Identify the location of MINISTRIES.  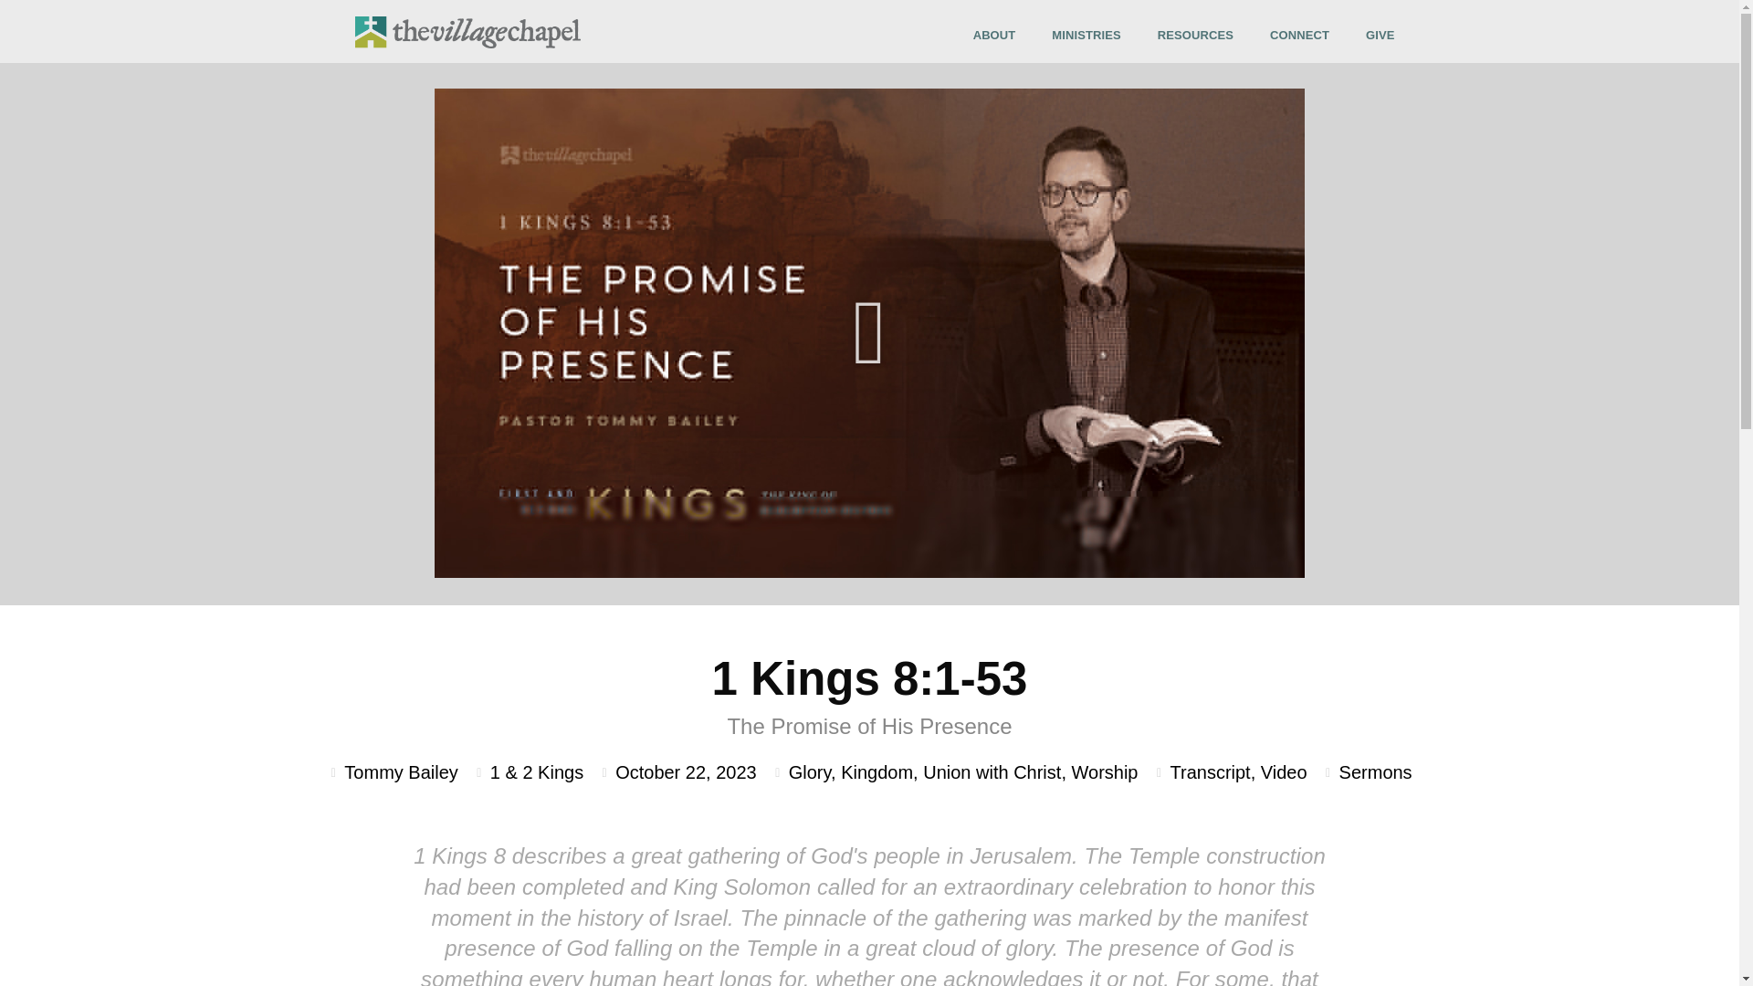
(1090, 35).